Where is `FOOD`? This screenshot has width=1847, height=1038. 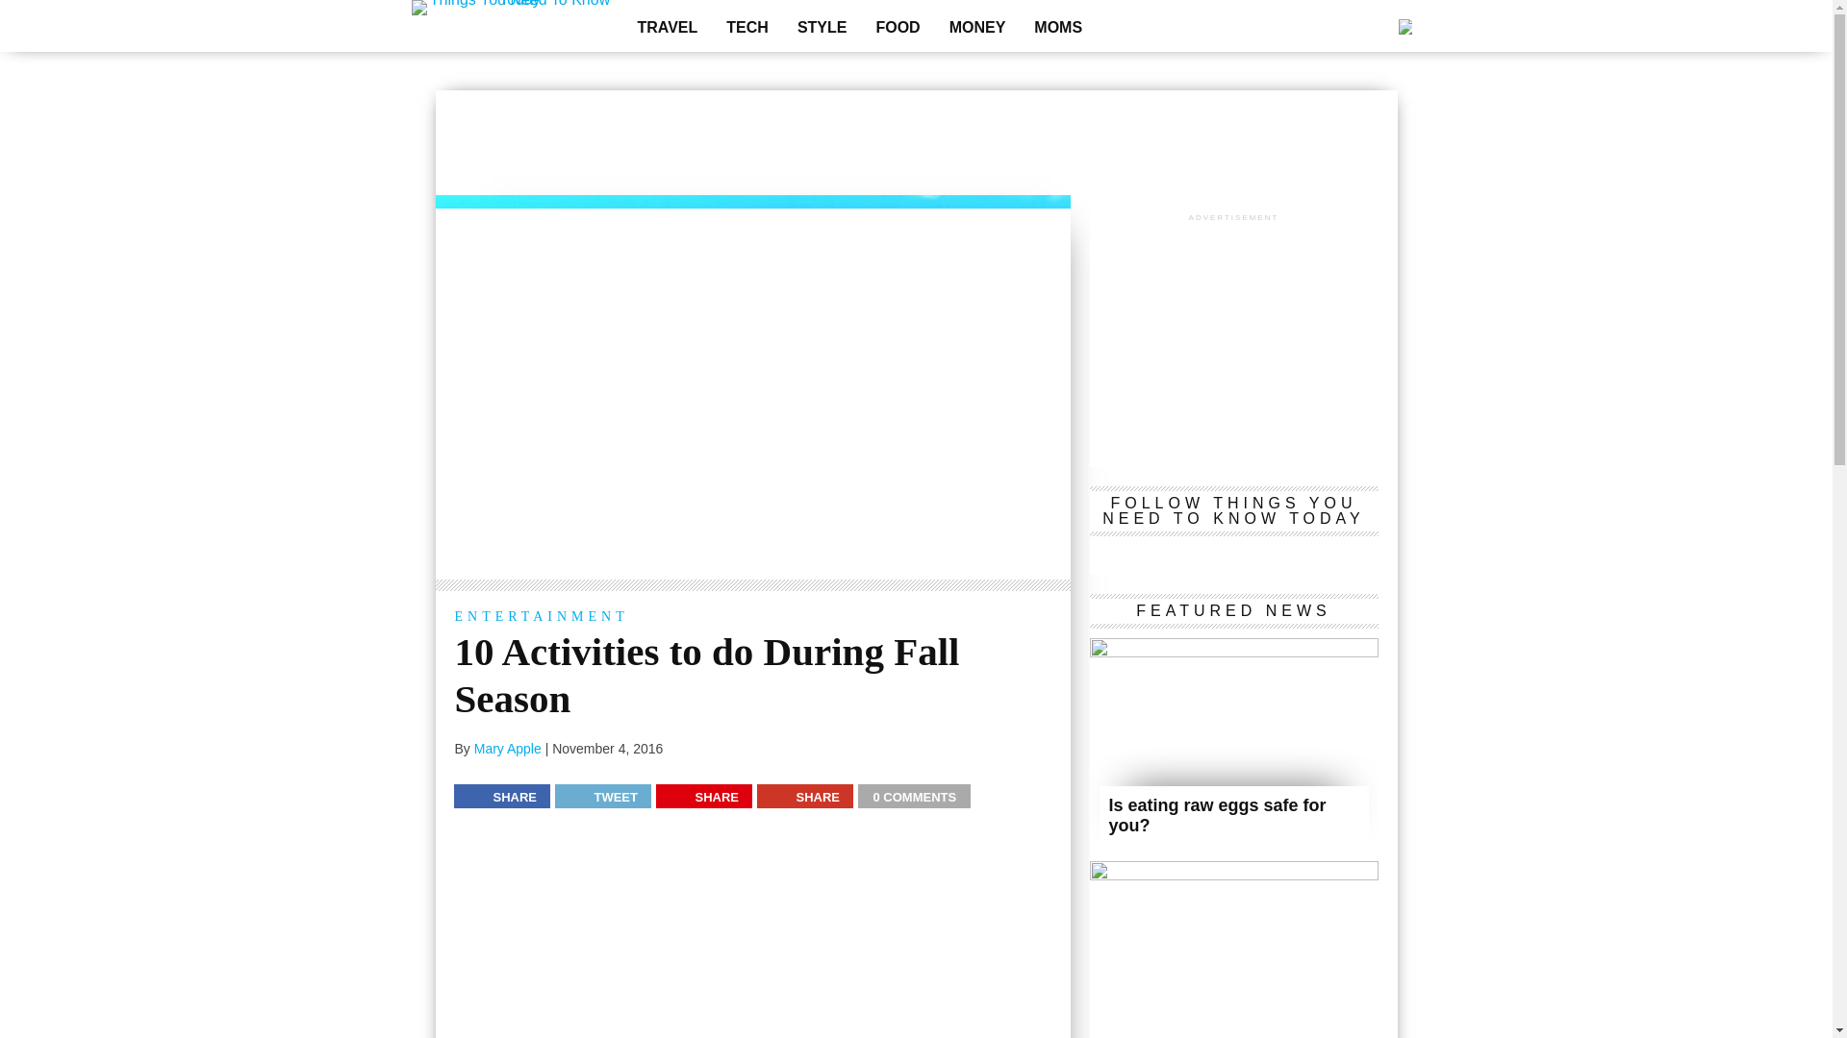 FOOD is located at coordinates (897, 27).